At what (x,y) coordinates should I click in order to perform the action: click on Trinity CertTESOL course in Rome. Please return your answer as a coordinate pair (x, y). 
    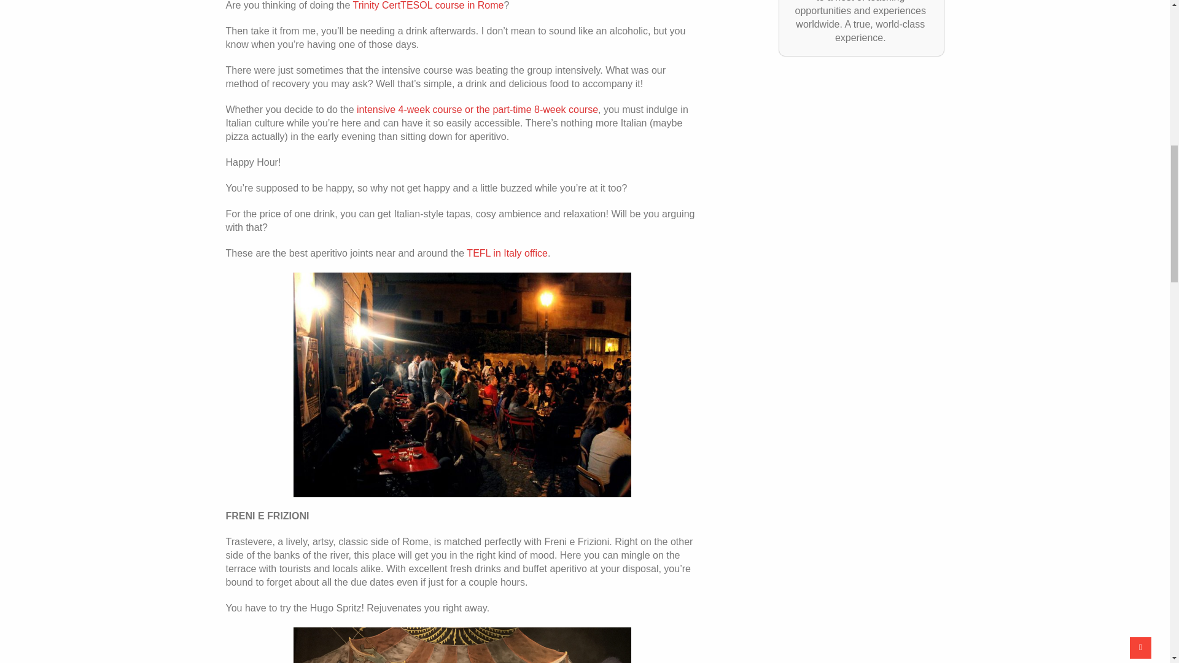
    Looking at the image, I should click on (427, 5).